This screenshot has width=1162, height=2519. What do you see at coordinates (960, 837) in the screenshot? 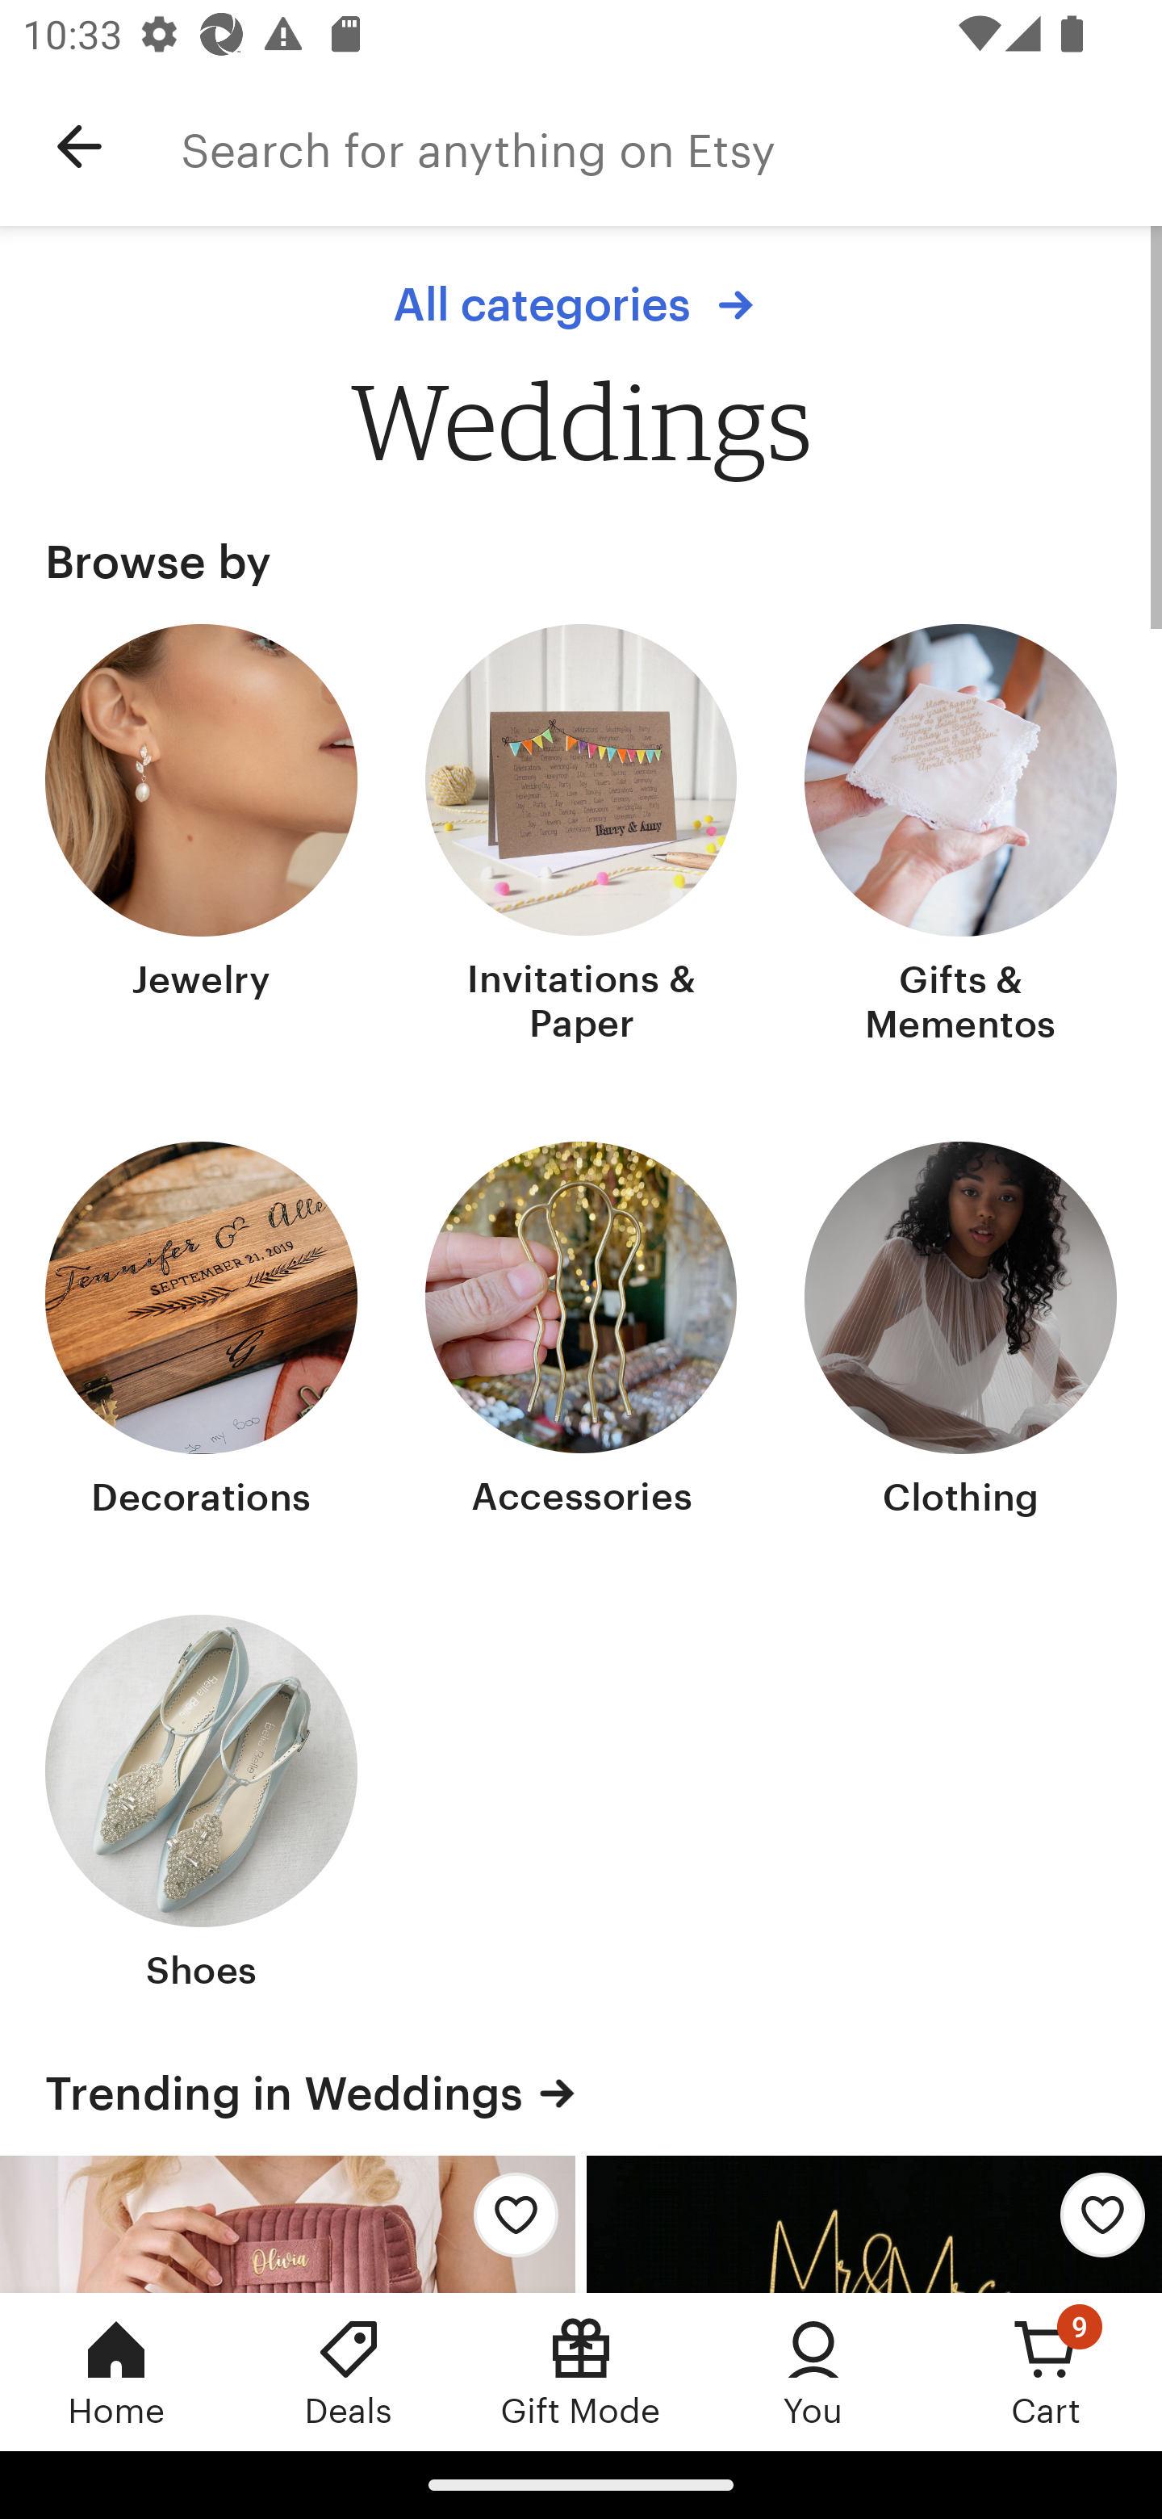
I see `Gifts & Mementos` at bounding box center [960, 837].